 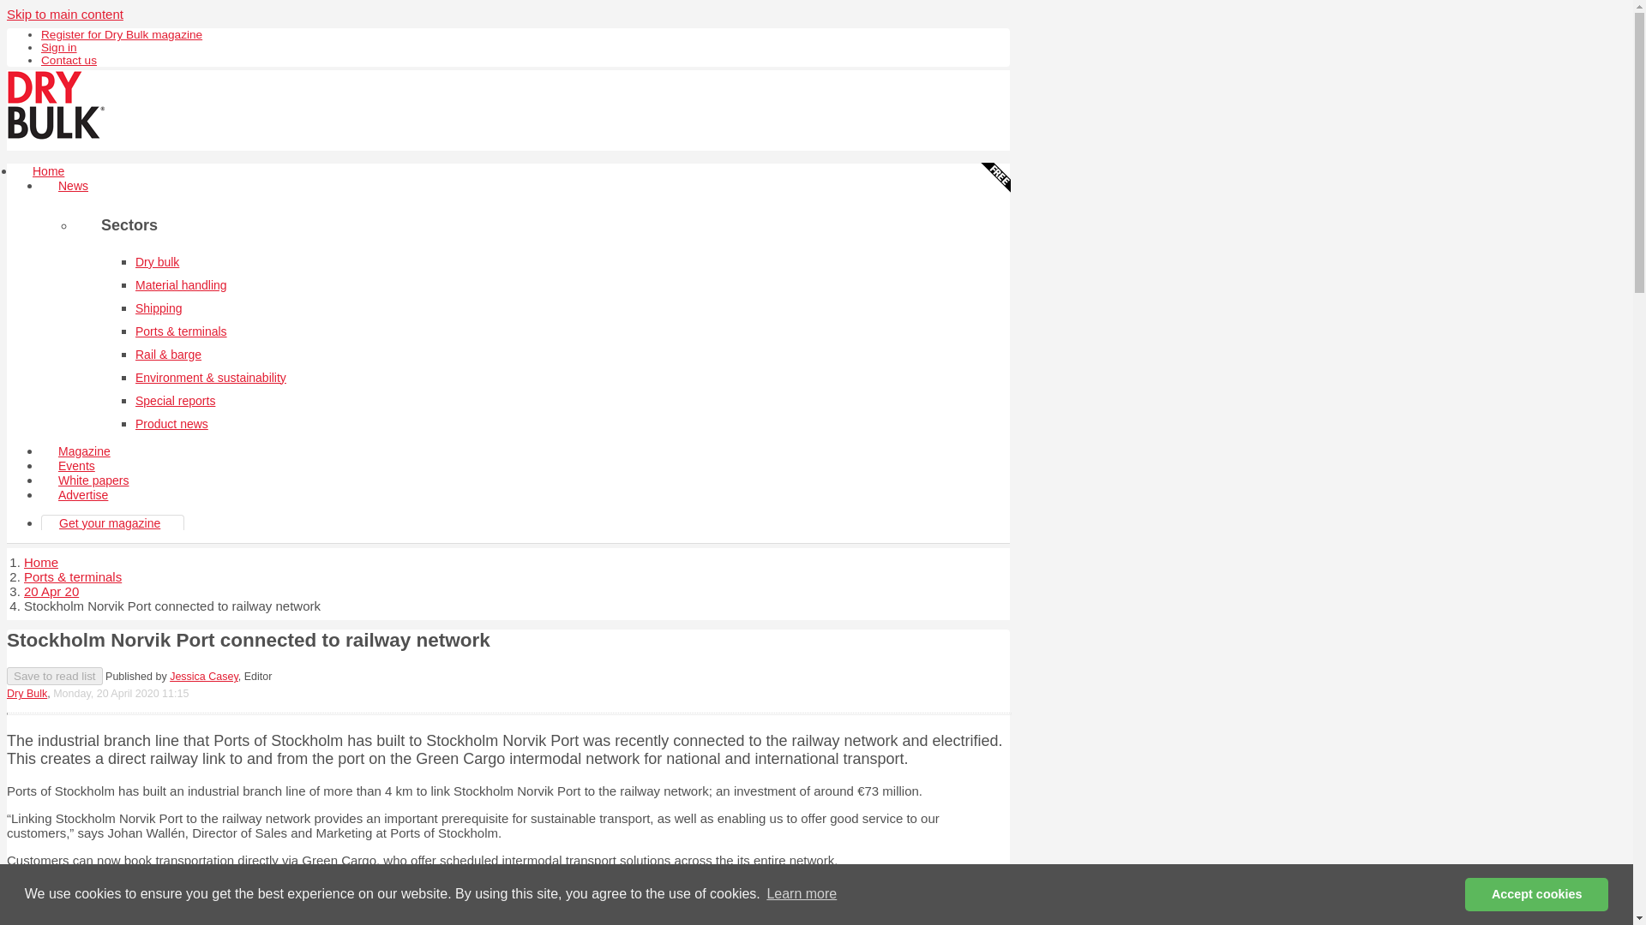 I want to click on 20 Apr 20, so click(x=51, y=591).